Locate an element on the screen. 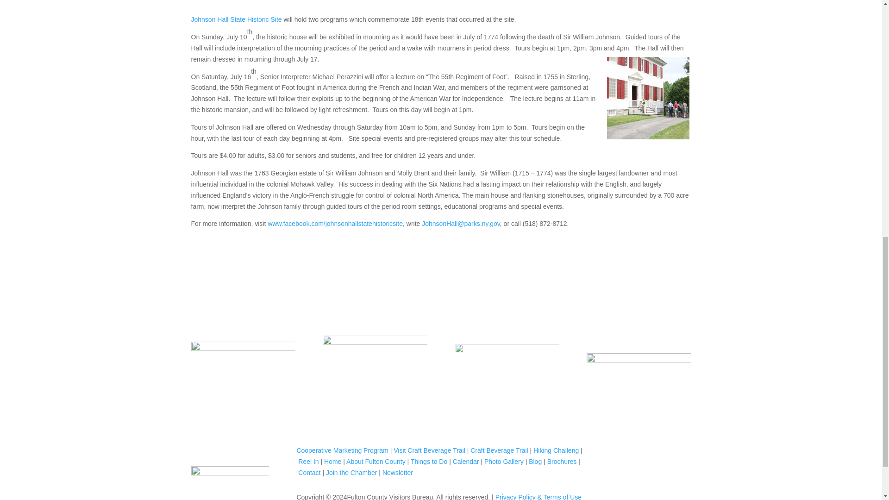 This screenshot has width=889, height=500. Contact is located at coordinates (309, 473).